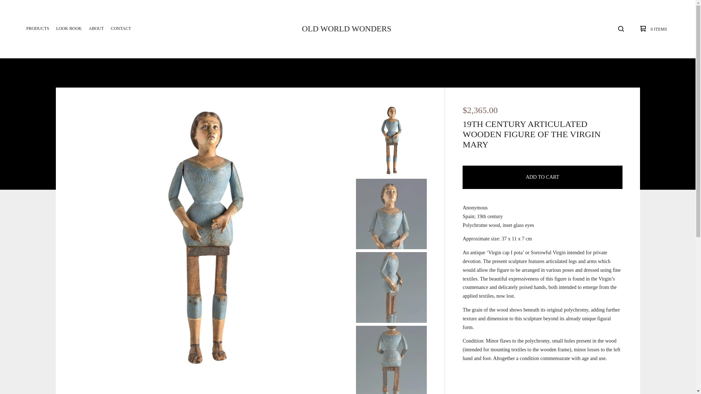 Image resolution: width=701 pixels, height=394 pixels. Describe the element at coordinates (37, 28) in the screenshot. I see `PRODUCTS` at that location.